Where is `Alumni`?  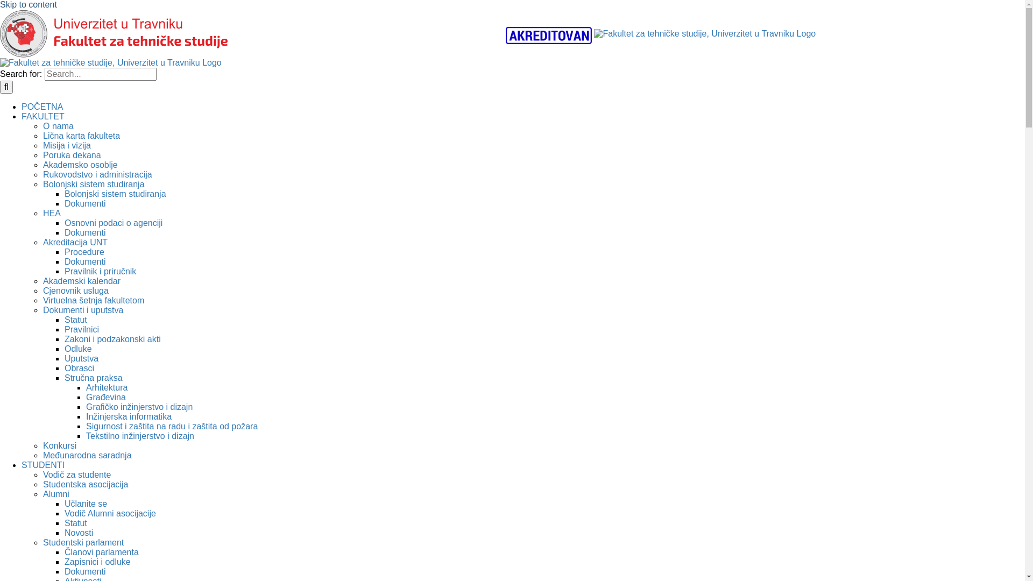
Alumni is located at coordinates (56, 494).